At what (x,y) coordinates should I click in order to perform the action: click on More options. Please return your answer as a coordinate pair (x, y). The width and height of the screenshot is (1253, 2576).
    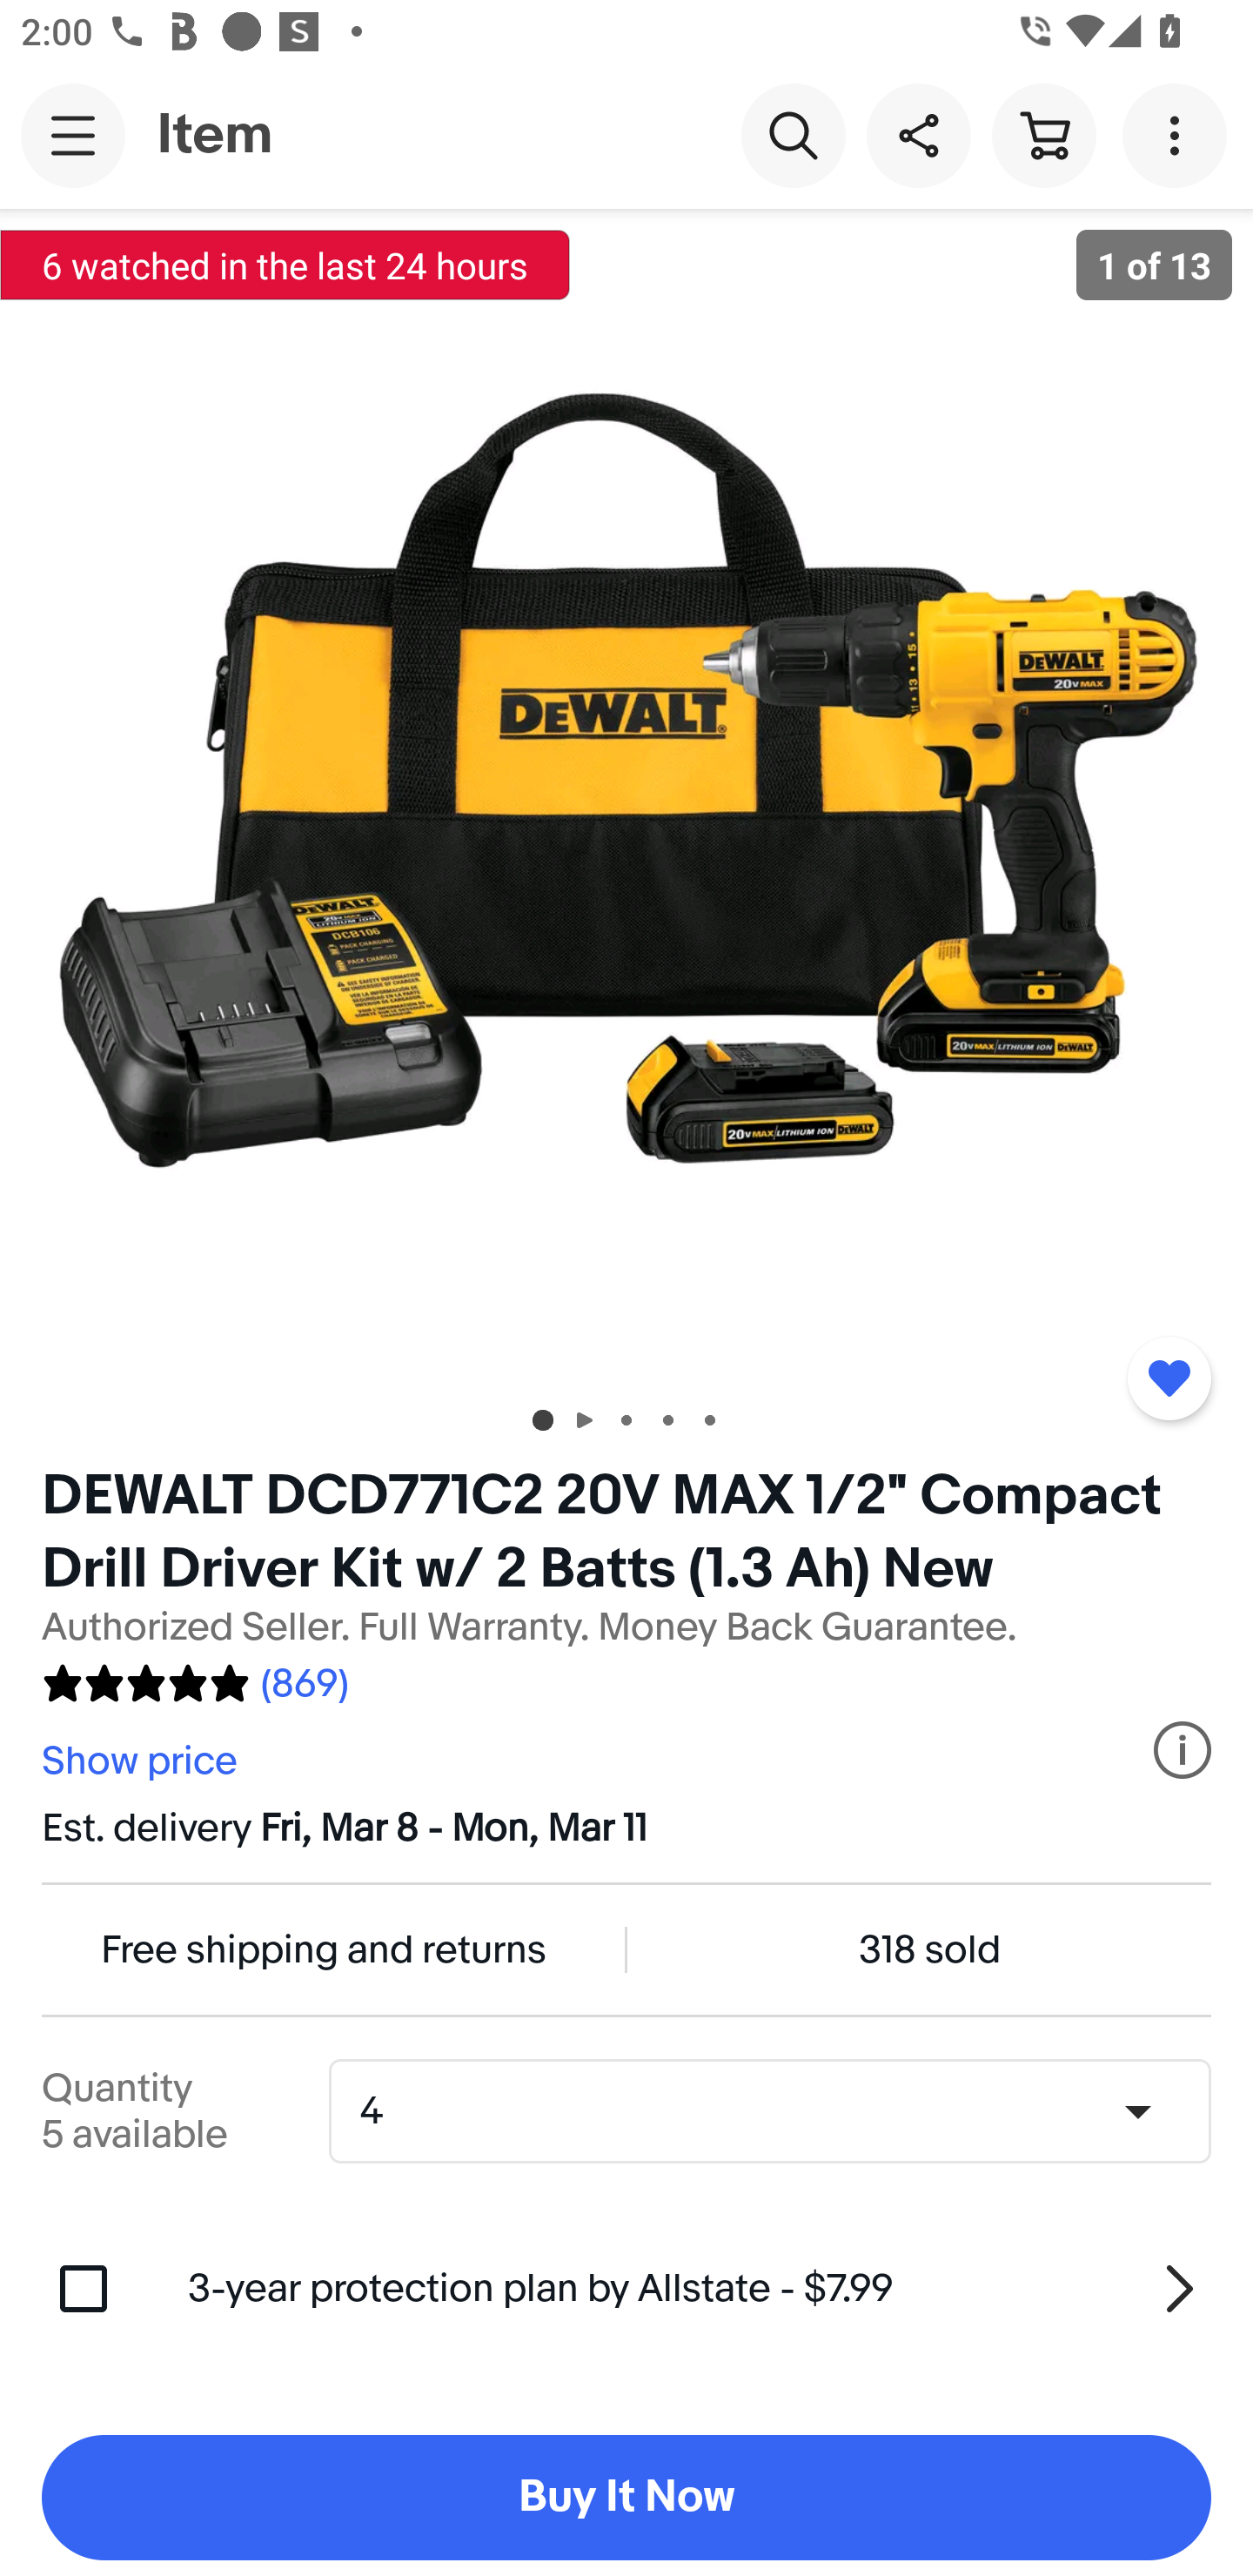
    Looking at the image, I should click on (1180, 134).